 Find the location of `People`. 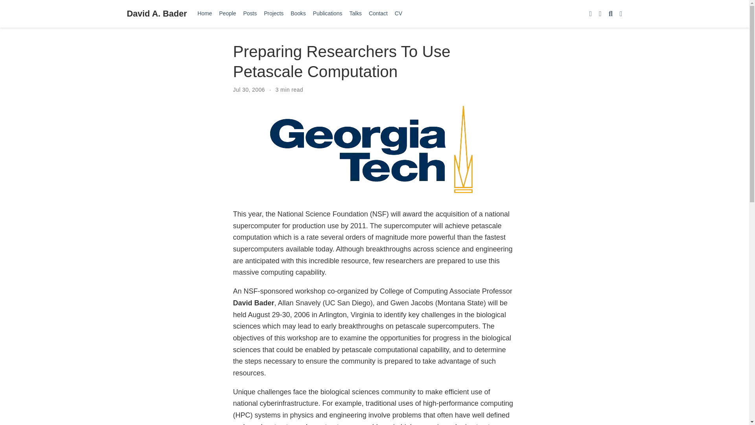

People is located at coordinates (227, 13).